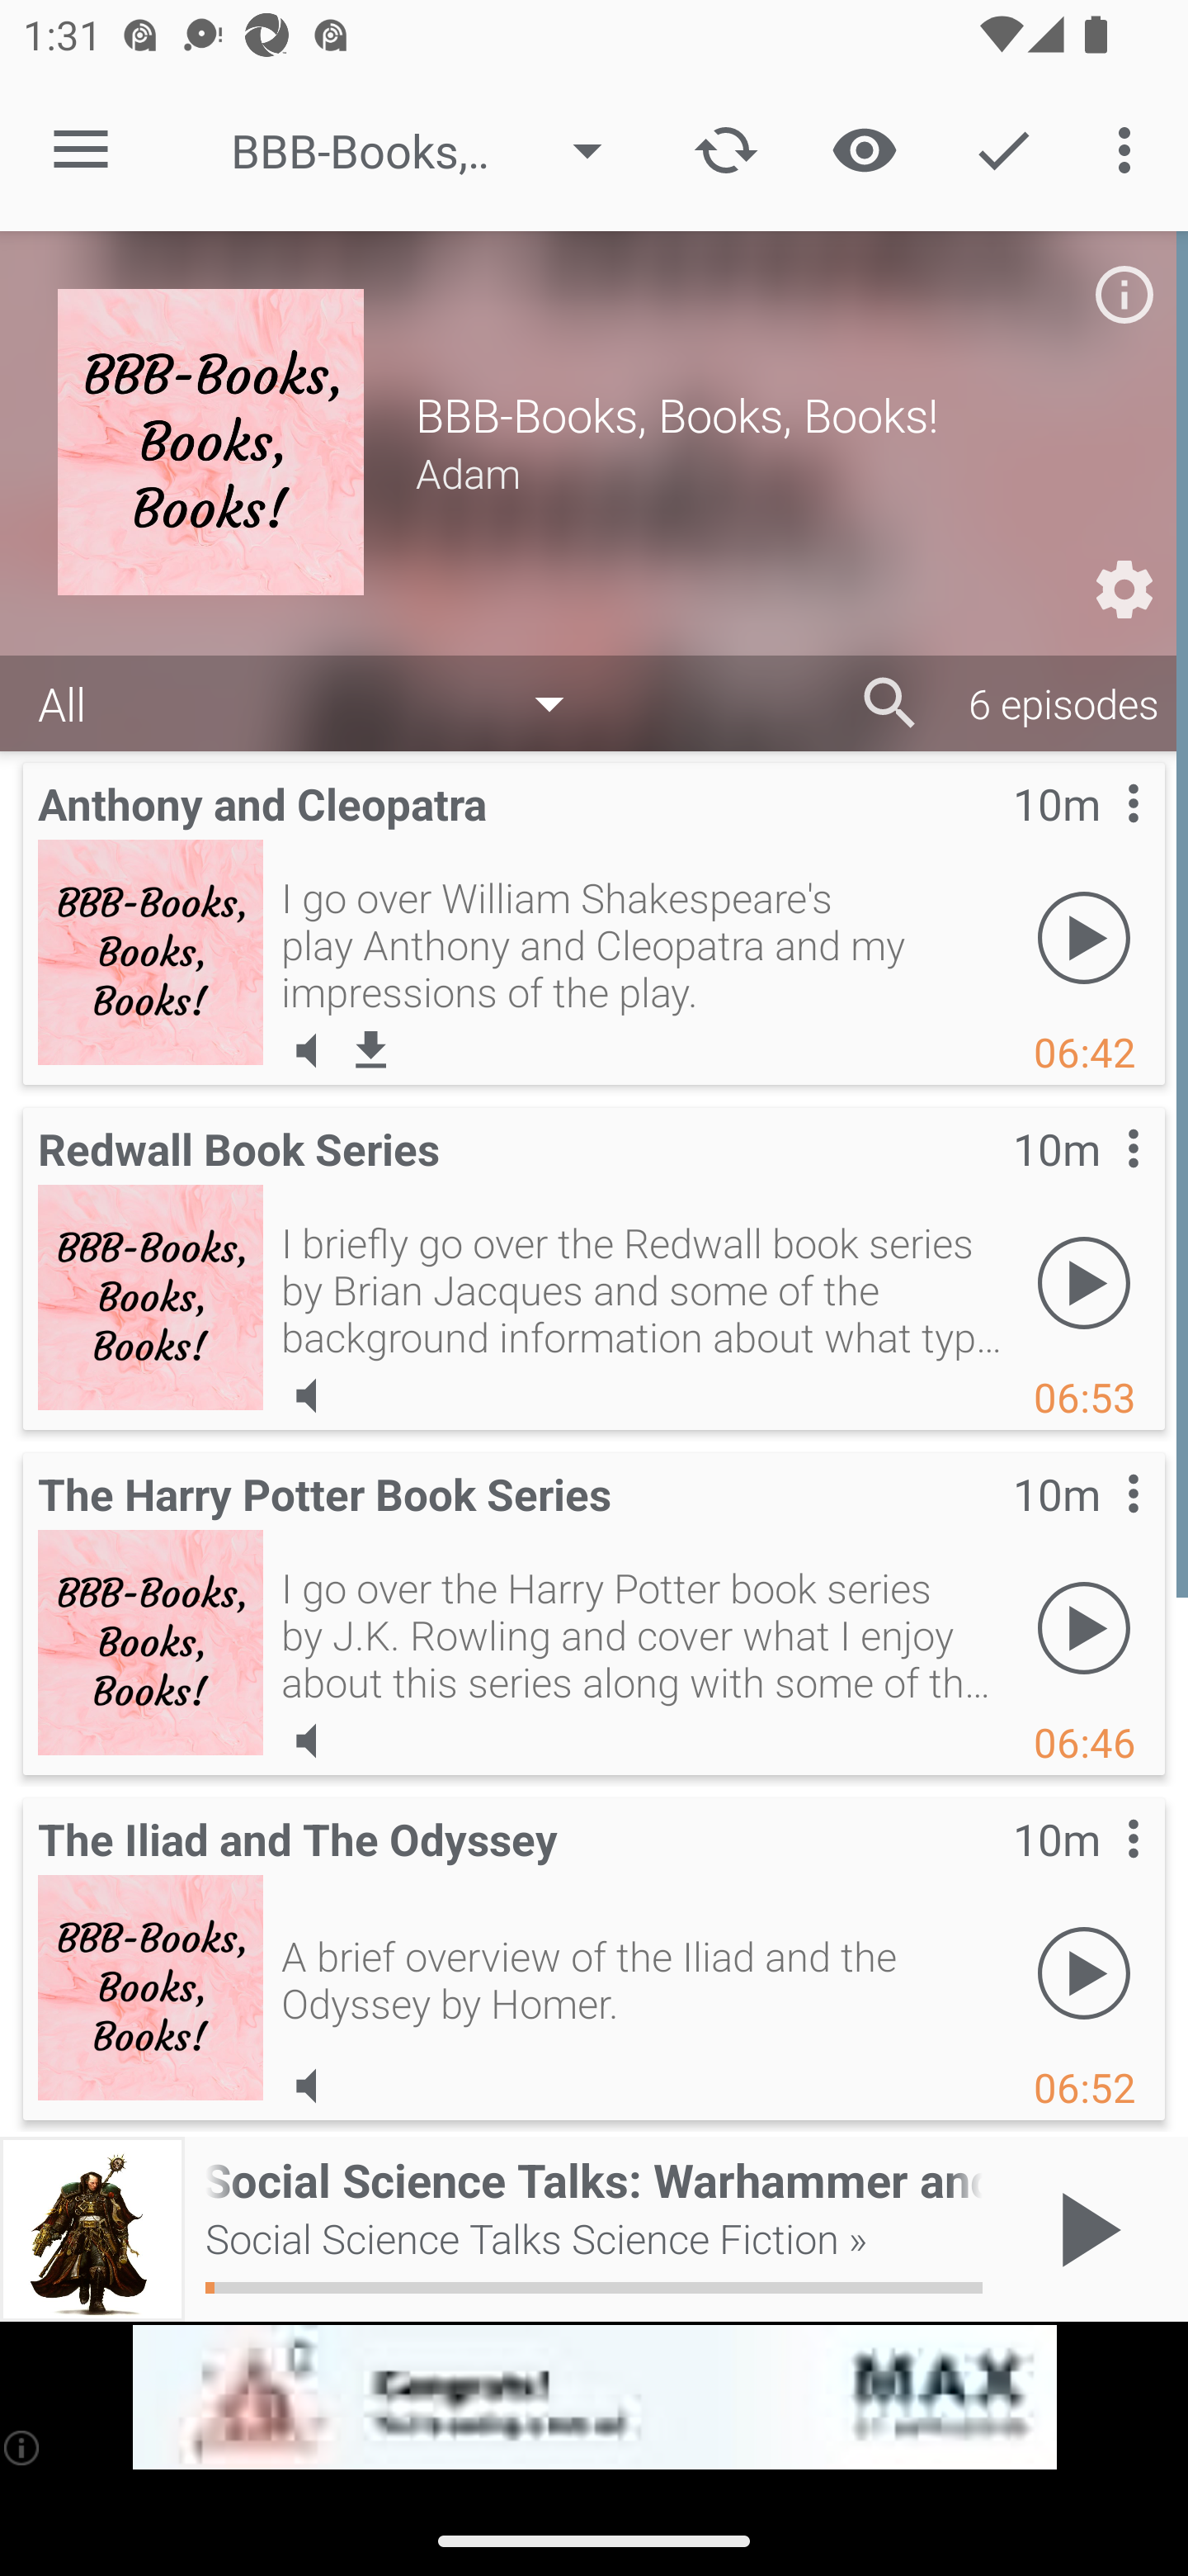 This screenshot has width=1188, height=2576. I want to click on Contextual menu, so click(1097, 1526).